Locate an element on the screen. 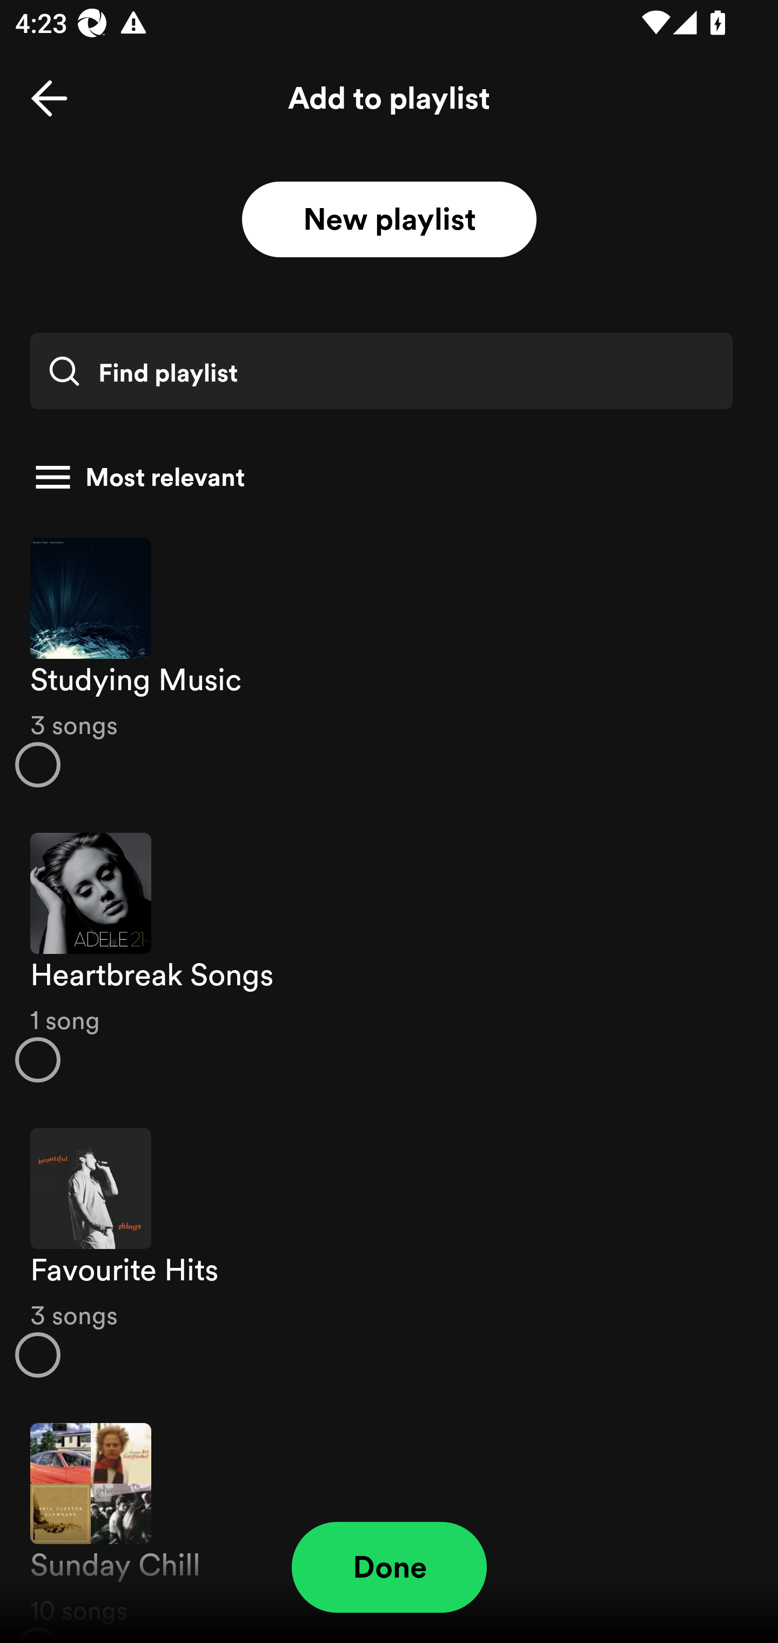  Most relevant is located at coordinates (381, 477).